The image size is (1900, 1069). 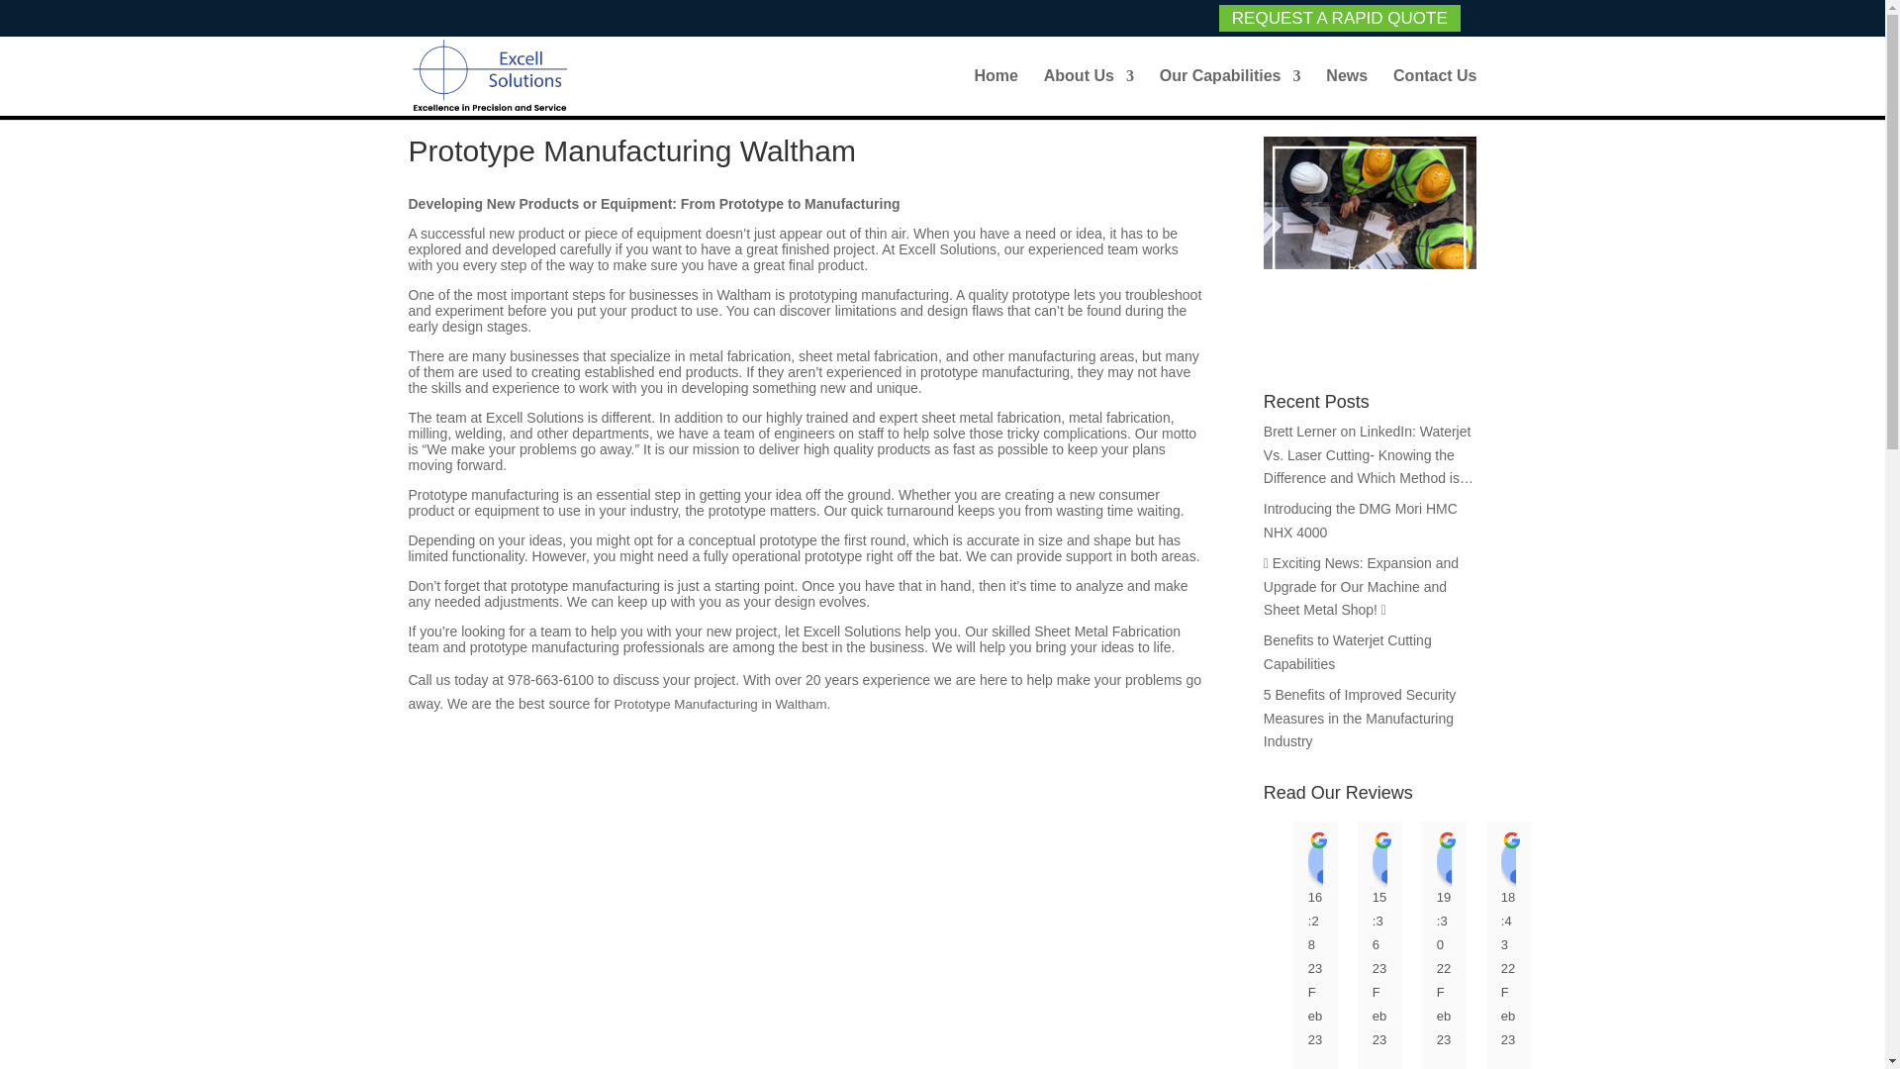 I want to click on Our Capabilities, so click(x=1230, y=92).